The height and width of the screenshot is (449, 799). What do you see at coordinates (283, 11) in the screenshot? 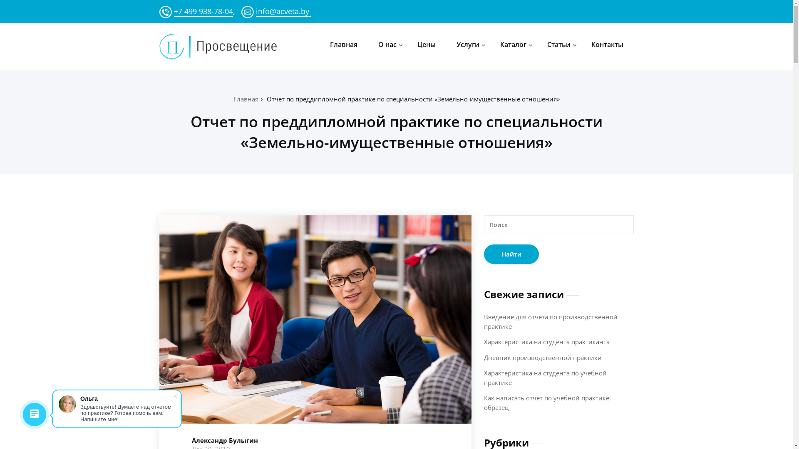
I see `info@acveta.by ` at bounding box center [283, 11].